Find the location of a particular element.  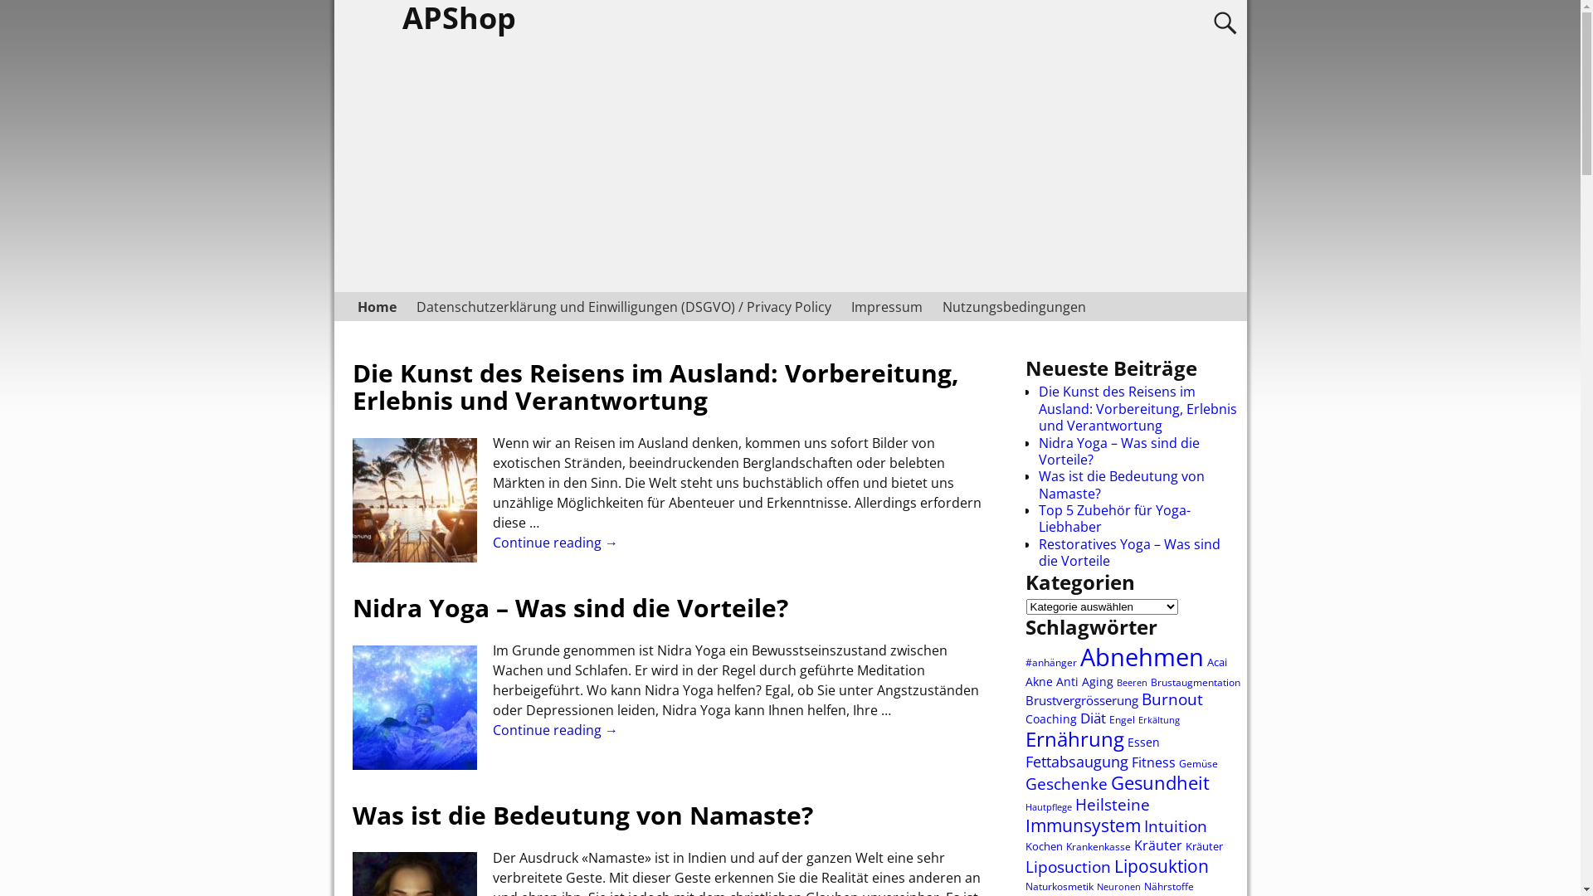

Advertisement is located at coordinates (790, 168).